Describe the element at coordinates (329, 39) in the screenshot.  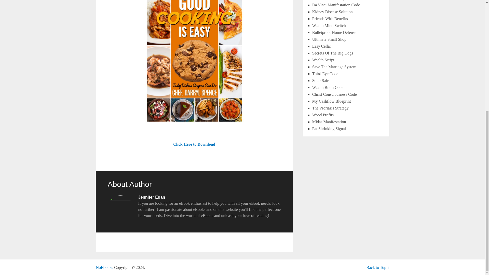
I see `Ultimate Small Shop` at that location.